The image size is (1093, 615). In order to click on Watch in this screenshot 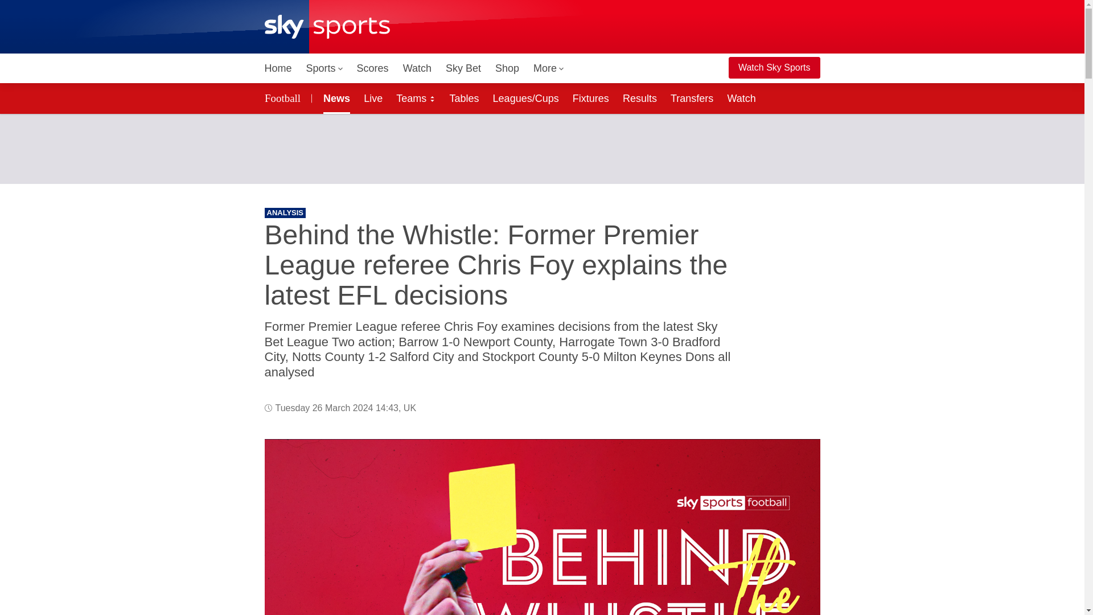, I will do `click(417, 68)`.